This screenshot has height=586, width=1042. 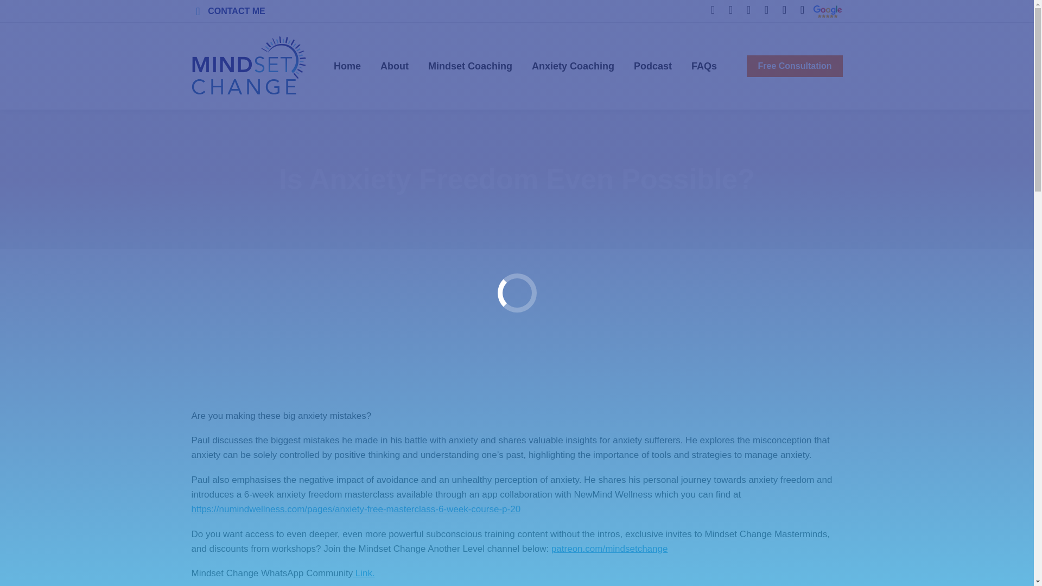 What do you see at coordinates (470, 66) in the screenshot?
I see `Mindset Coaching` at bounding box center [470, 66].